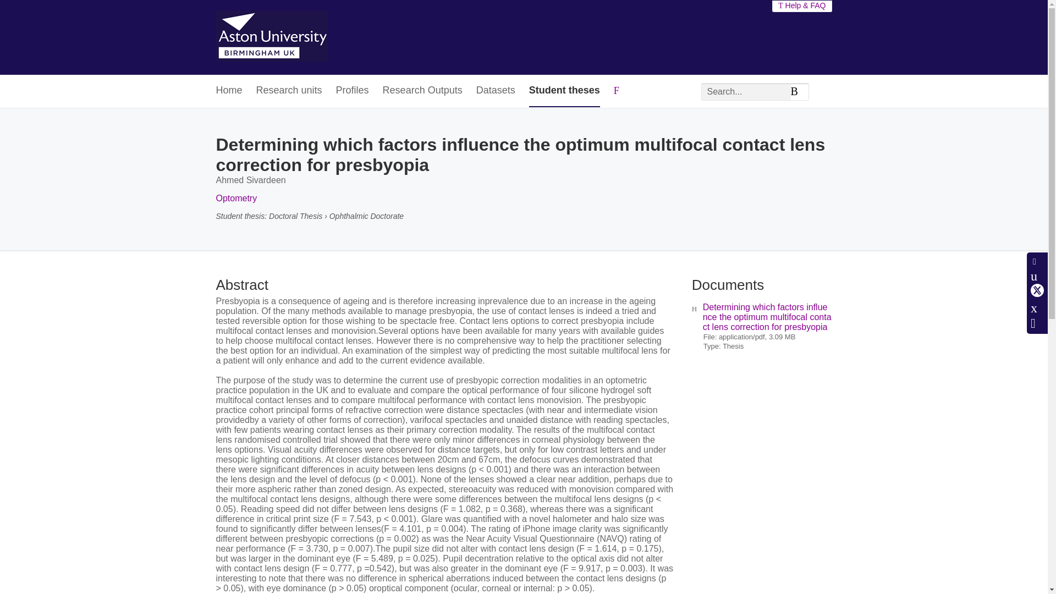 Image resolution: width=1056 pixels, height=594 pixels. Describe the element at coordinates (235, 198) in the screenshot. I see `Optometry` at that location.